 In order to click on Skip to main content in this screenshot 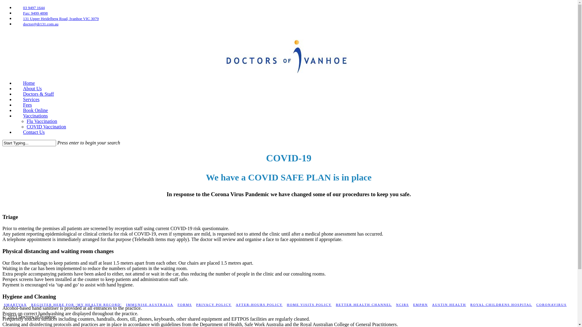, I will do `click(2, 5)`.